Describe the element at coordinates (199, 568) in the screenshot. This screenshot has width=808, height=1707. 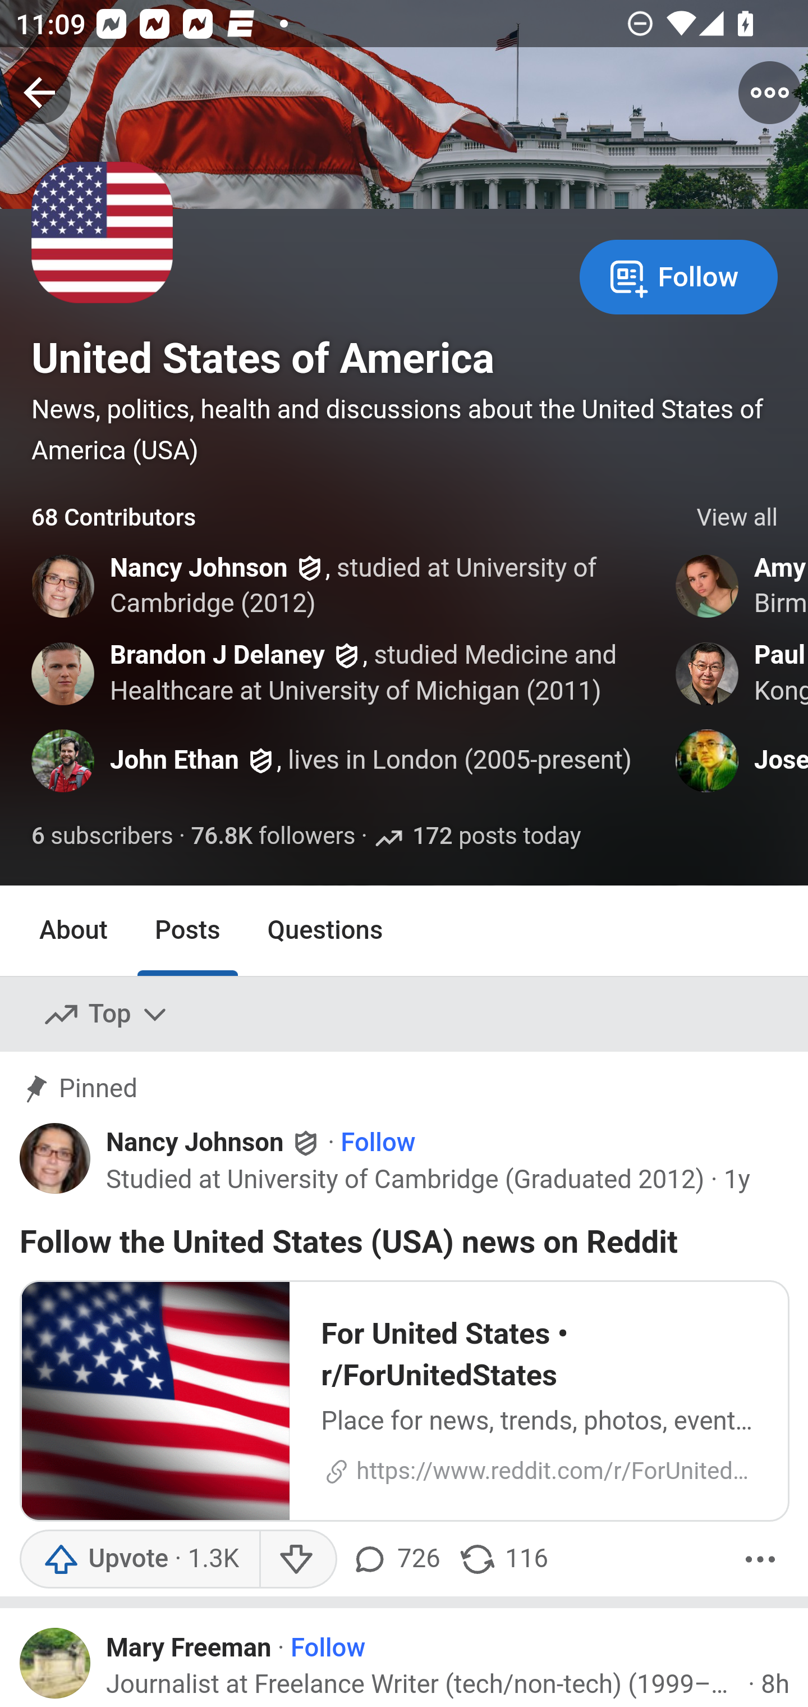
I see `Nancy Johnson` at that location.